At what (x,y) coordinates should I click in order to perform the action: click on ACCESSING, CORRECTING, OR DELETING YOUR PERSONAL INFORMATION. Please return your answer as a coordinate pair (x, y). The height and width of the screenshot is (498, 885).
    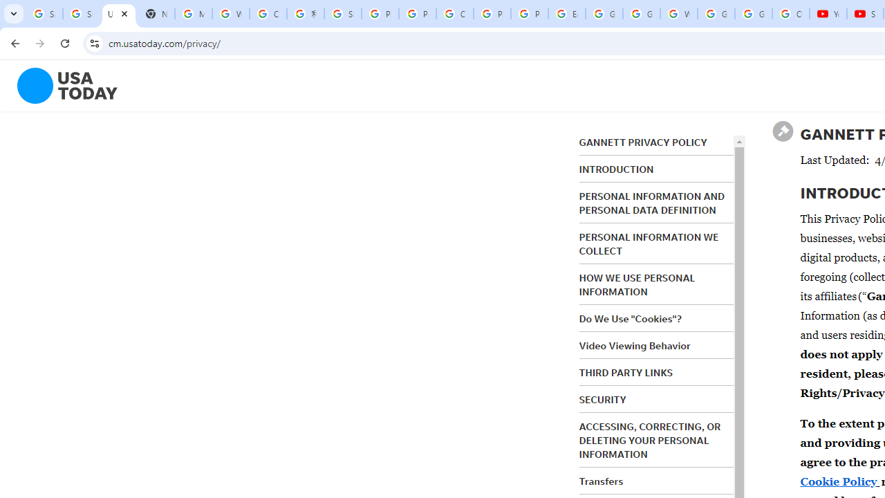
    Looking at the image, I should click on (650, 440).